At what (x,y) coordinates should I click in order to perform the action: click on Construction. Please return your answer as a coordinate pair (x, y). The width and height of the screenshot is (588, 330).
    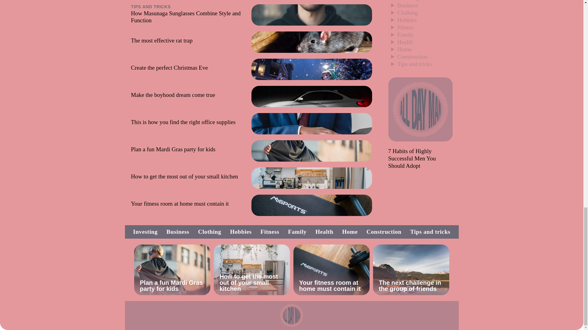
    Looking at the image, I should click on (412, 56).